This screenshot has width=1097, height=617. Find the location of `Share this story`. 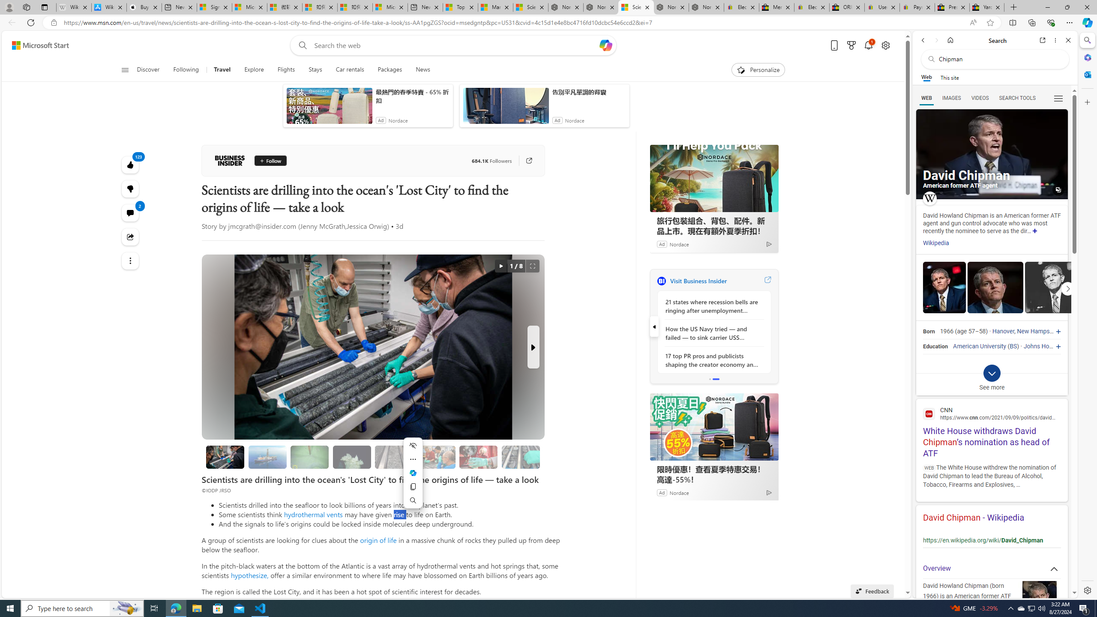

Share this story is located at coordinates (130, 237).